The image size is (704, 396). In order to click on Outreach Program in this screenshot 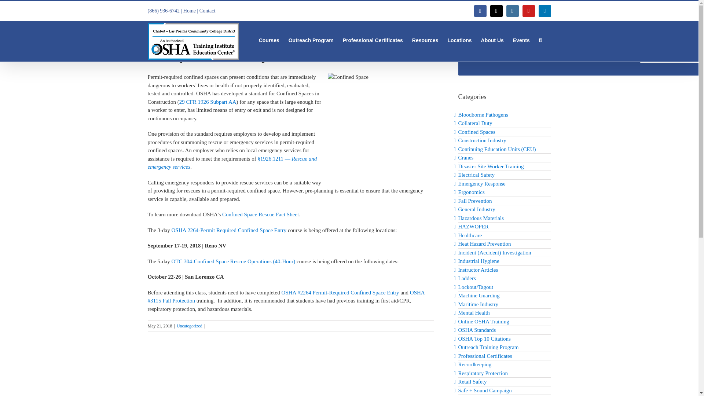, I will do `click(311, 40)`.